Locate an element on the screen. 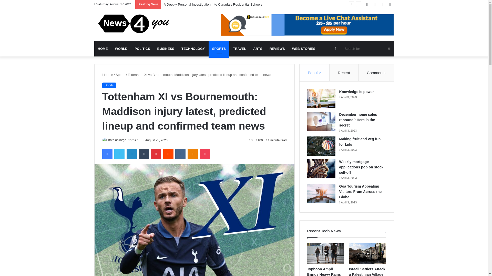 This screenshot has height=276, width=492. LinkedIn is located at coordinates (131, 154).